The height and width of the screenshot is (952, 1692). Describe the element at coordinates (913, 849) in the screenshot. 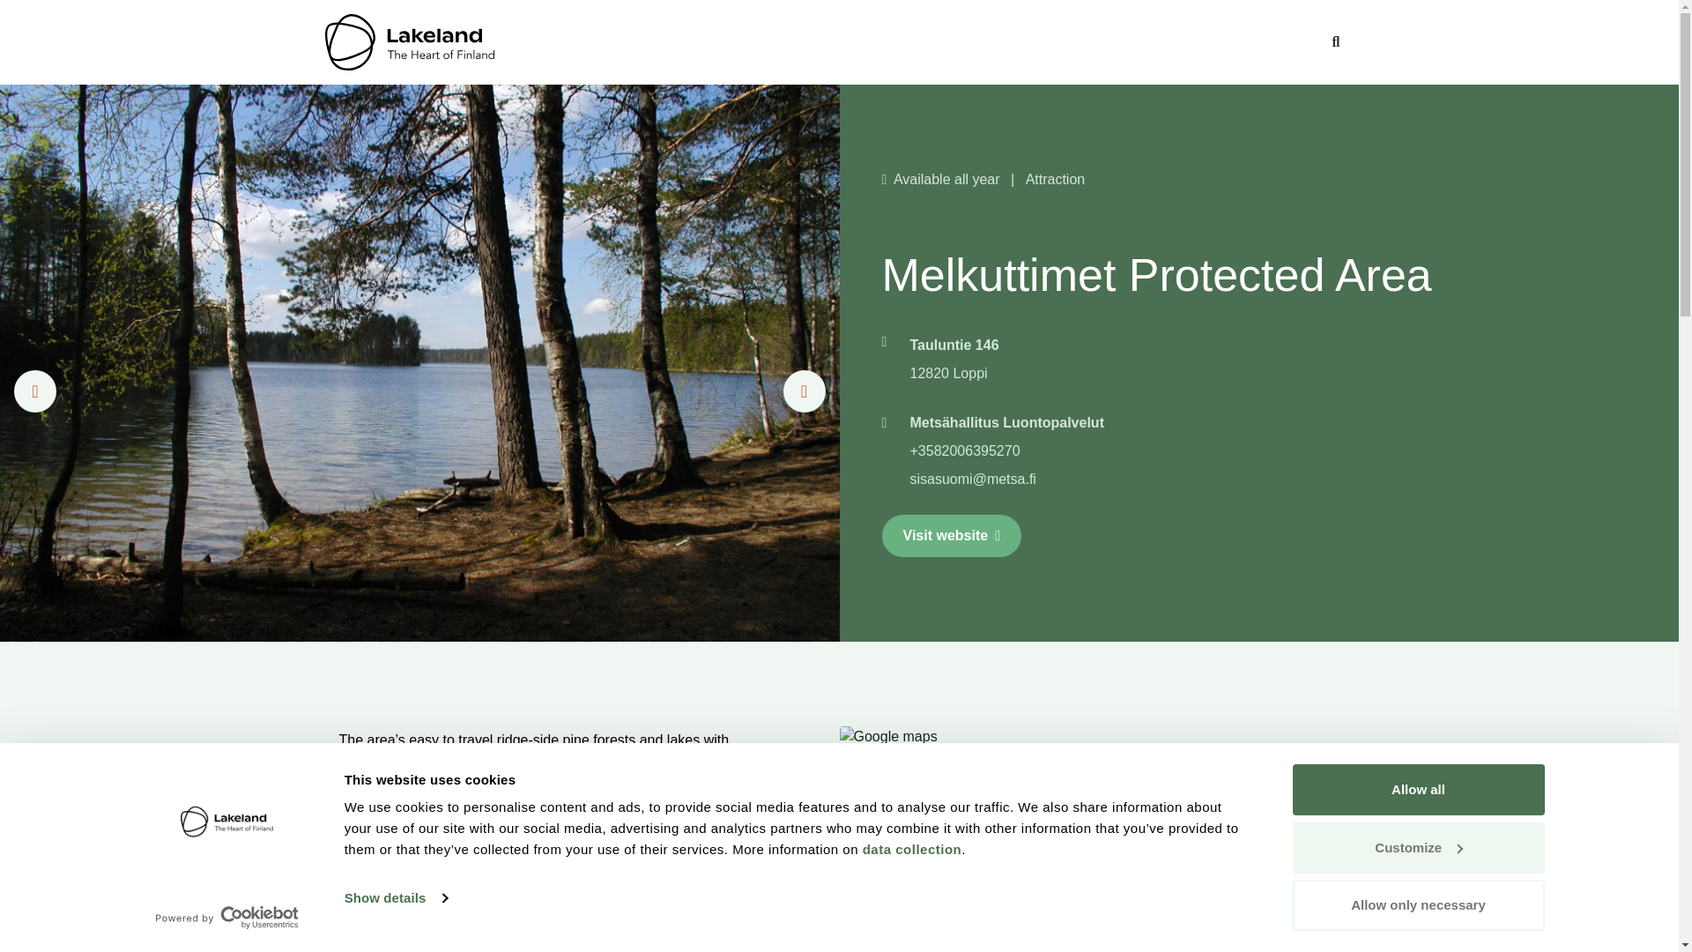

I see `data collection` at that location.